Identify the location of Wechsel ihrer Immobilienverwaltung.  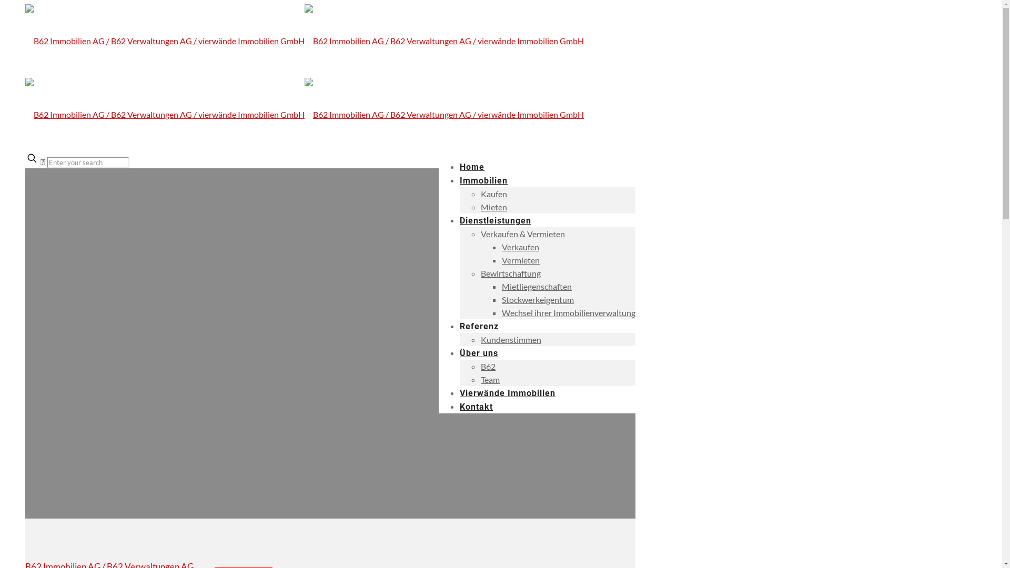
(569, 312).